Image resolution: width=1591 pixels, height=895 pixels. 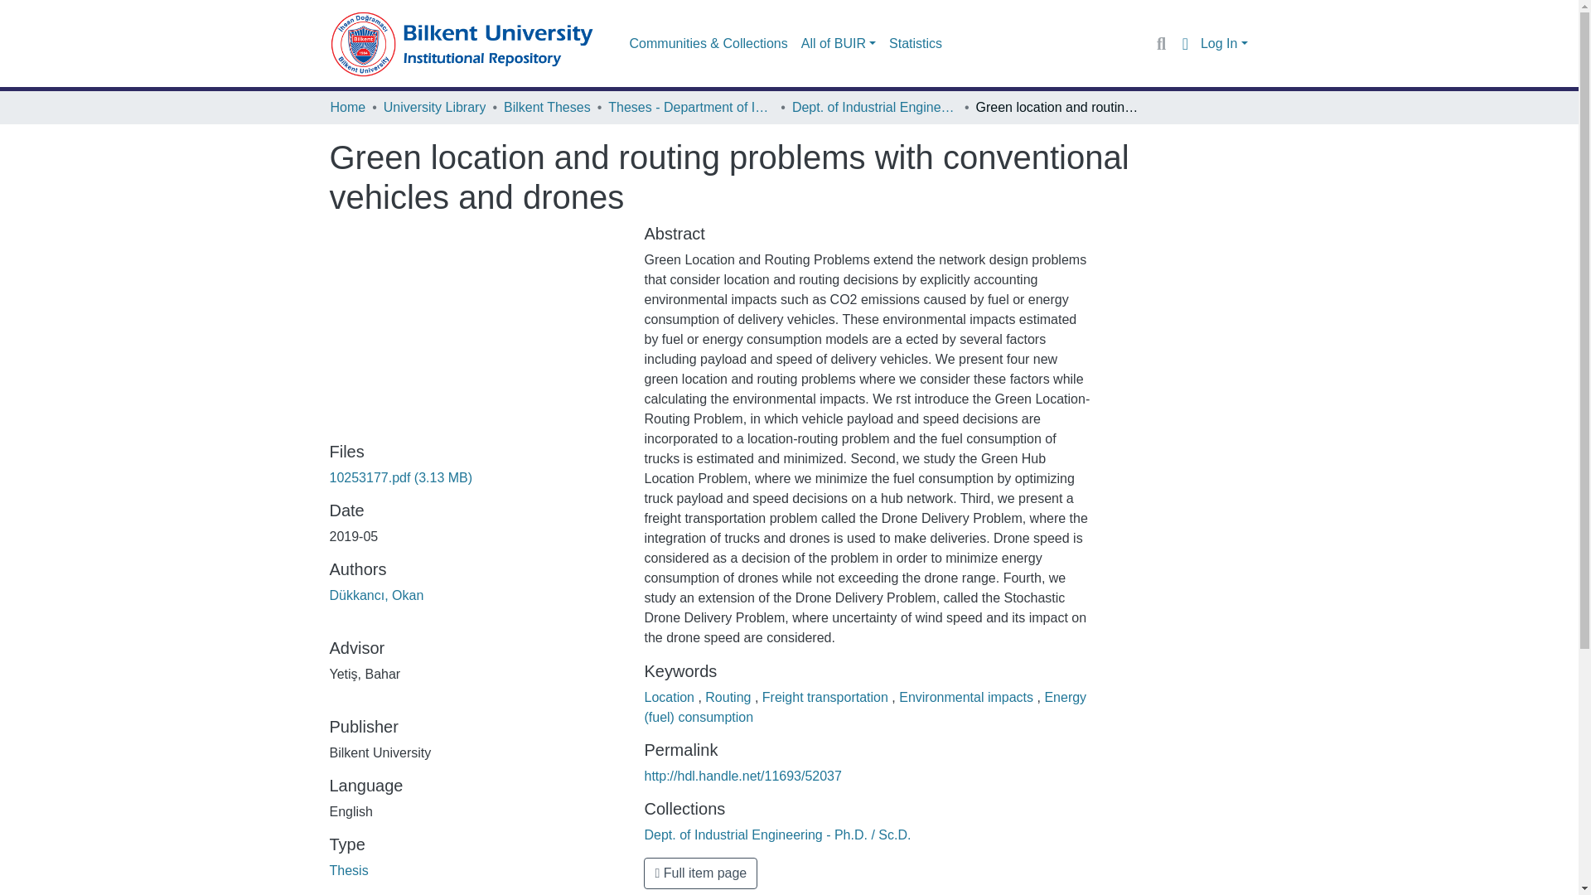 What do you see at coordinates (729, 696) in the screenshot?
I see `Routing` at bounding box center [729, 696].